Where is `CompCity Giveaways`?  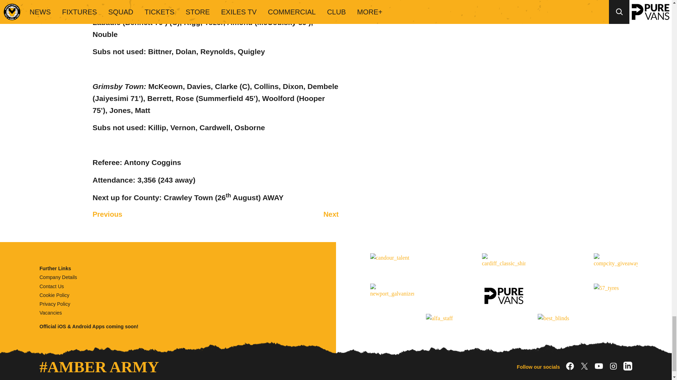
CompCity Giveaways is located at coordinates (616, 265).